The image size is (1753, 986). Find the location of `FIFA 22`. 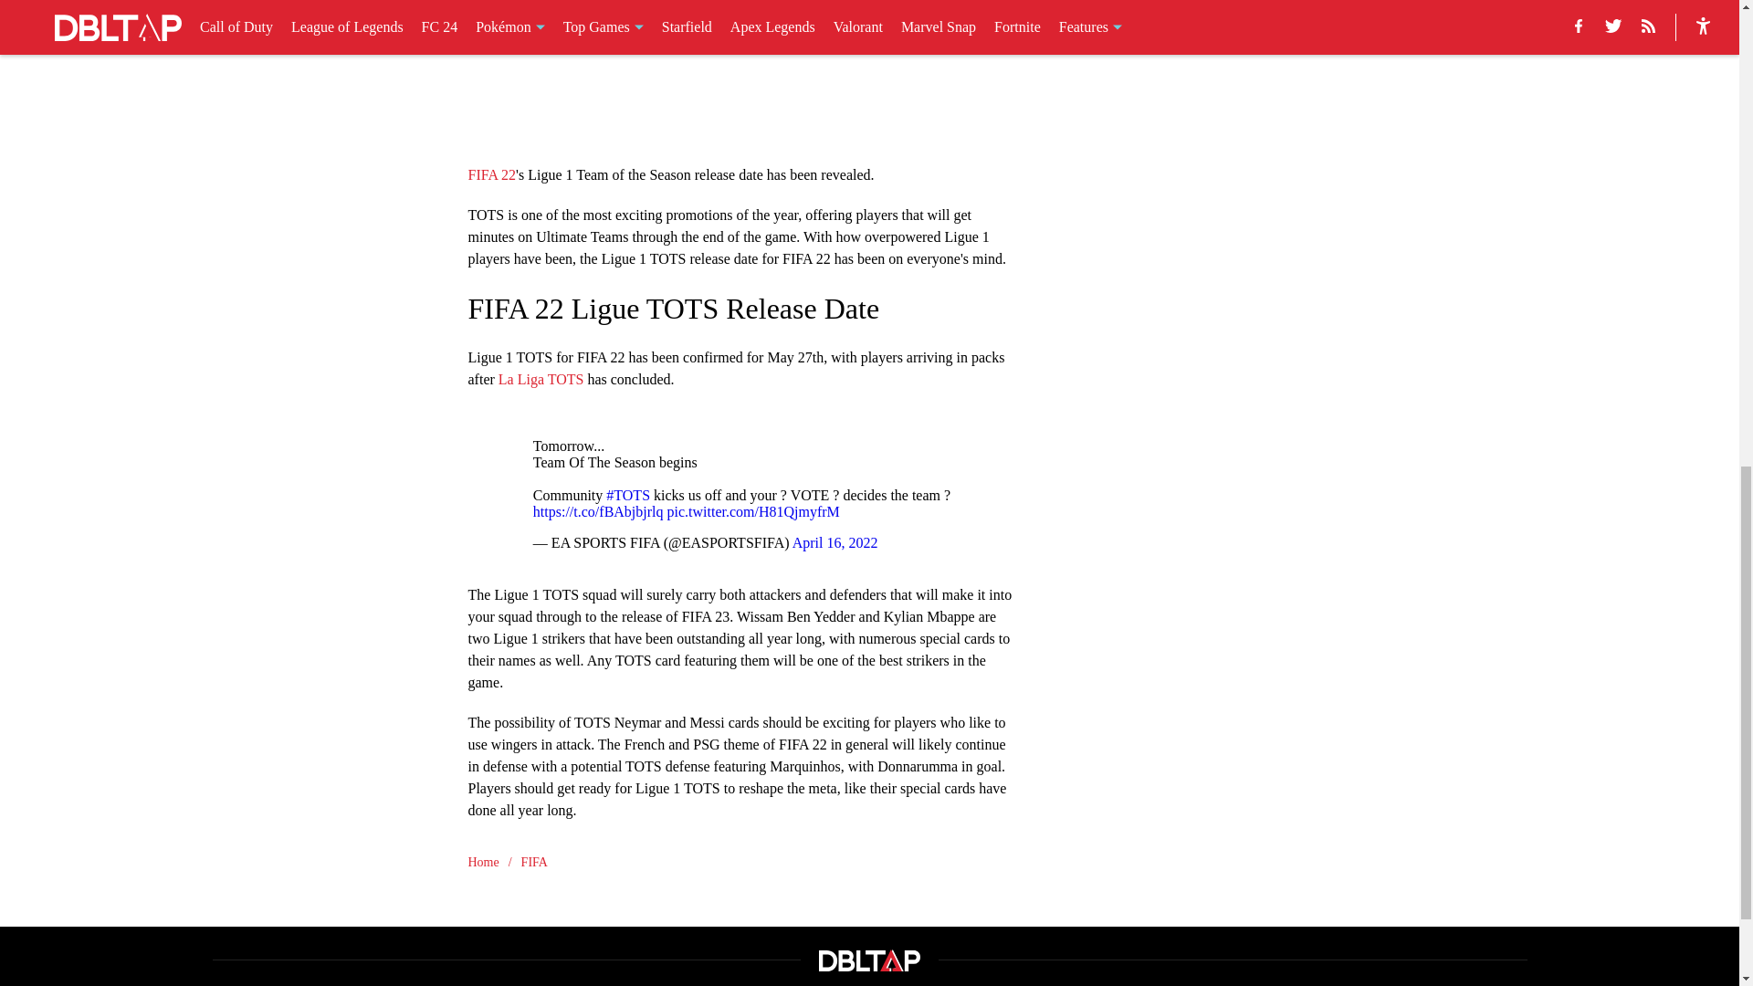

FIFA 22 is located at coordinates (491, 173).